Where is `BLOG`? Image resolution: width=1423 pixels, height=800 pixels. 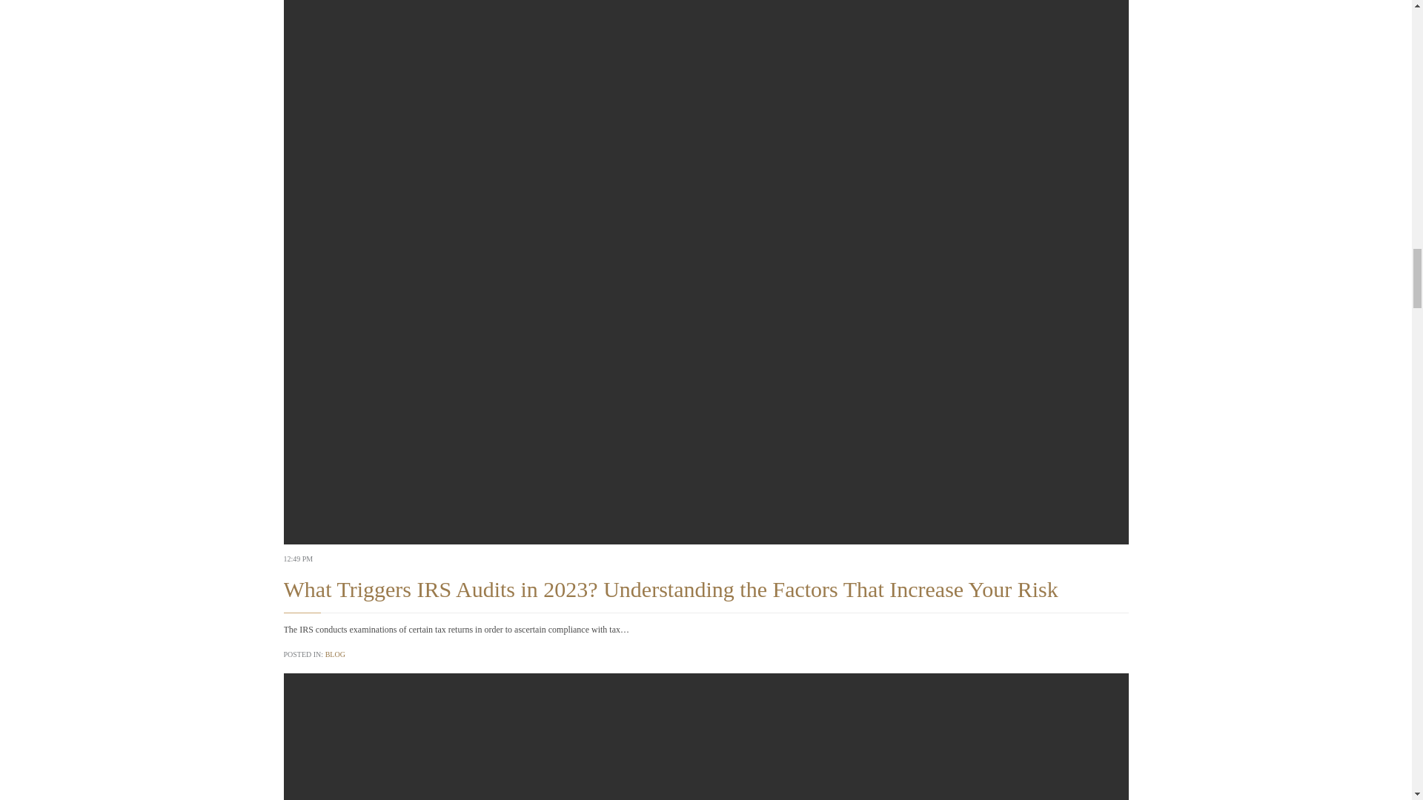
BLOG is located at coordinates (335, 654).